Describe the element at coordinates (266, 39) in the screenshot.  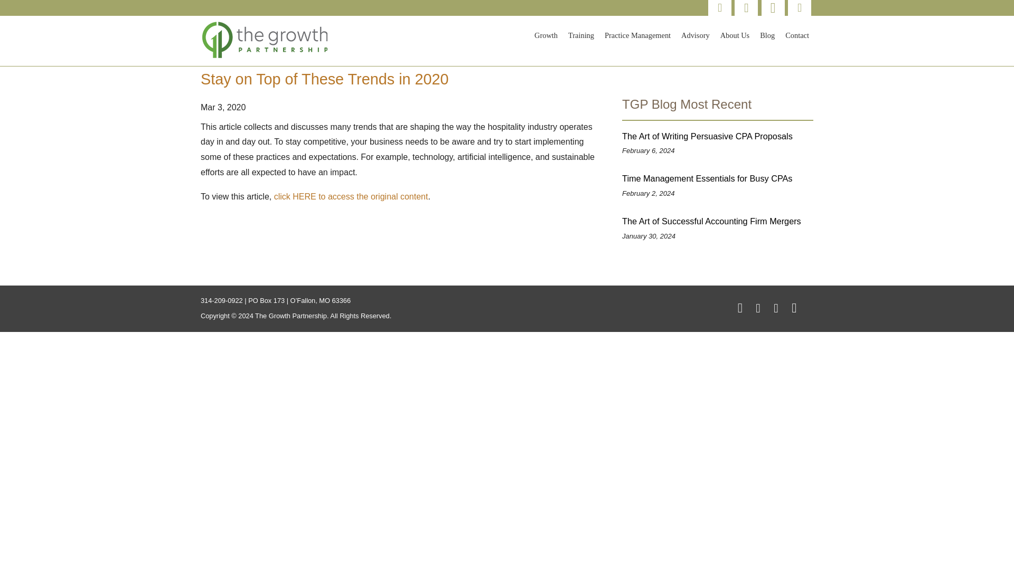
I see `The Growth Partnership` at that location.